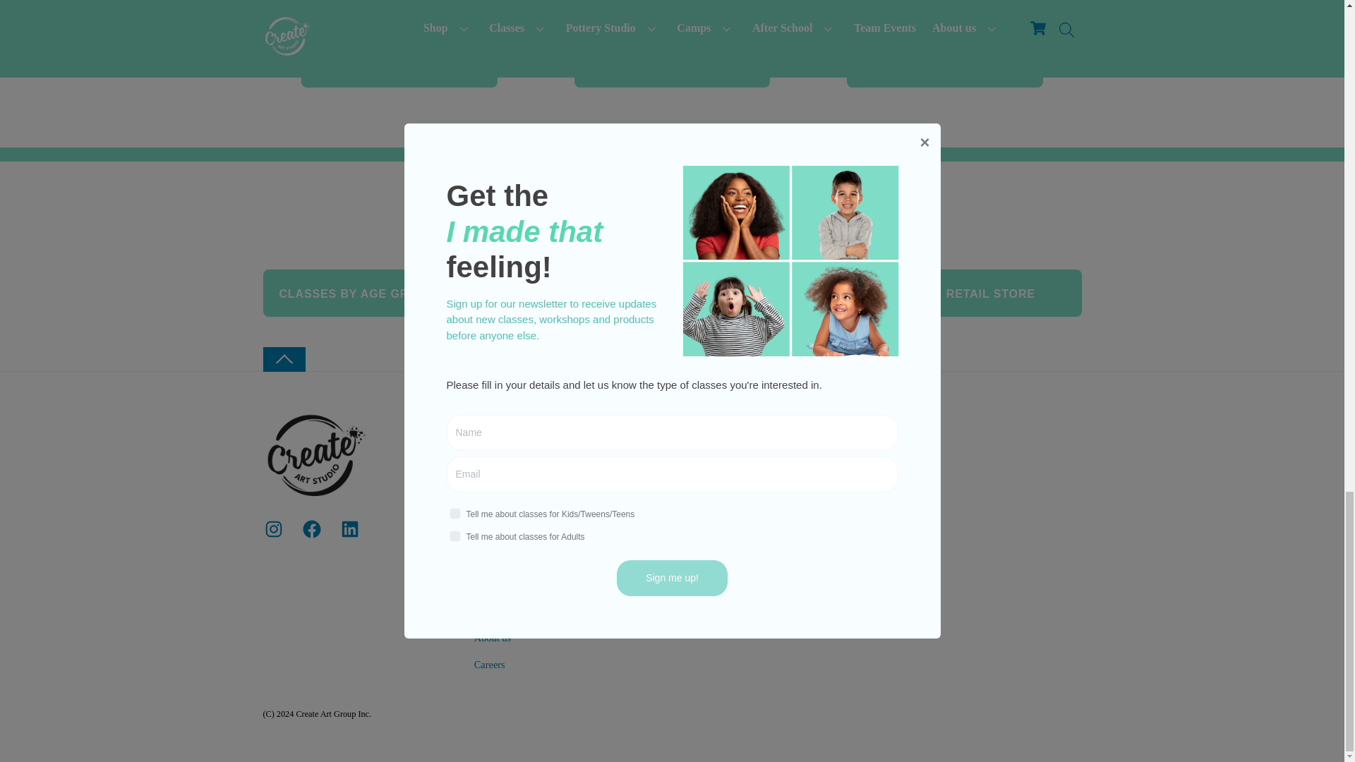  I want to click on Imagination Drawing classes for kids, so click(944, 15).